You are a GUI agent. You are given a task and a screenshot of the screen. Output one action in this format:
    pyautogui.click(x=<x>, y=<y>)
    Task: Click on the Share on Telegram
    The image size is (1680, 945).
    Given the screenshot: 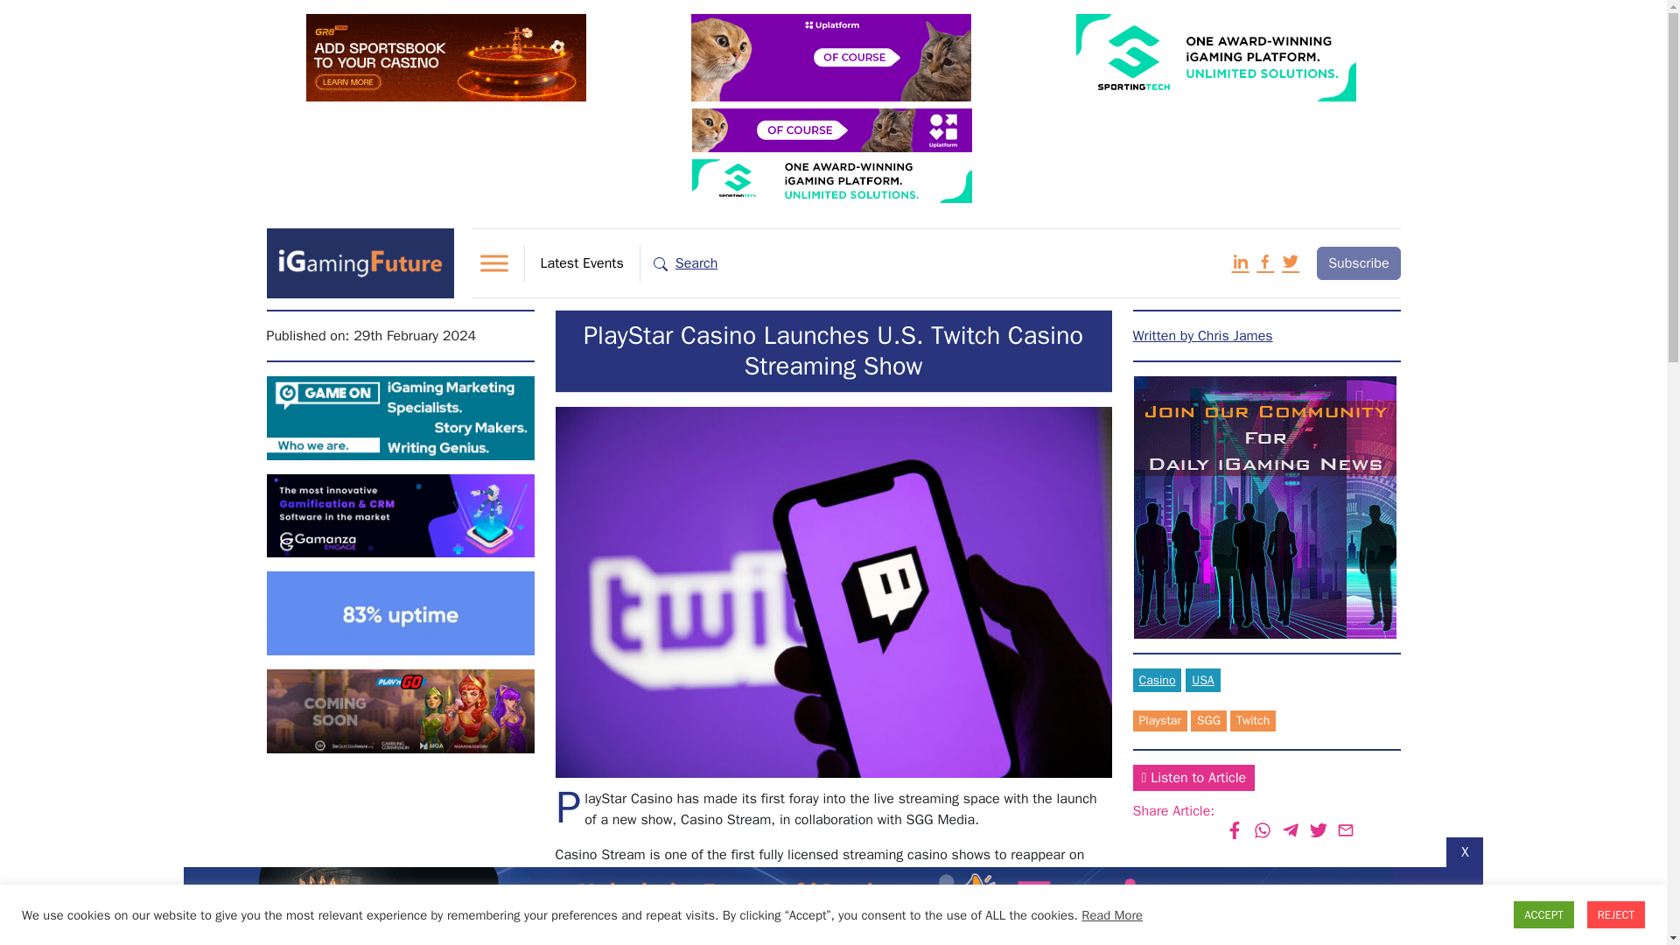 What is the action you would take?
    pyautogui.click(x=1291, y=830)
    